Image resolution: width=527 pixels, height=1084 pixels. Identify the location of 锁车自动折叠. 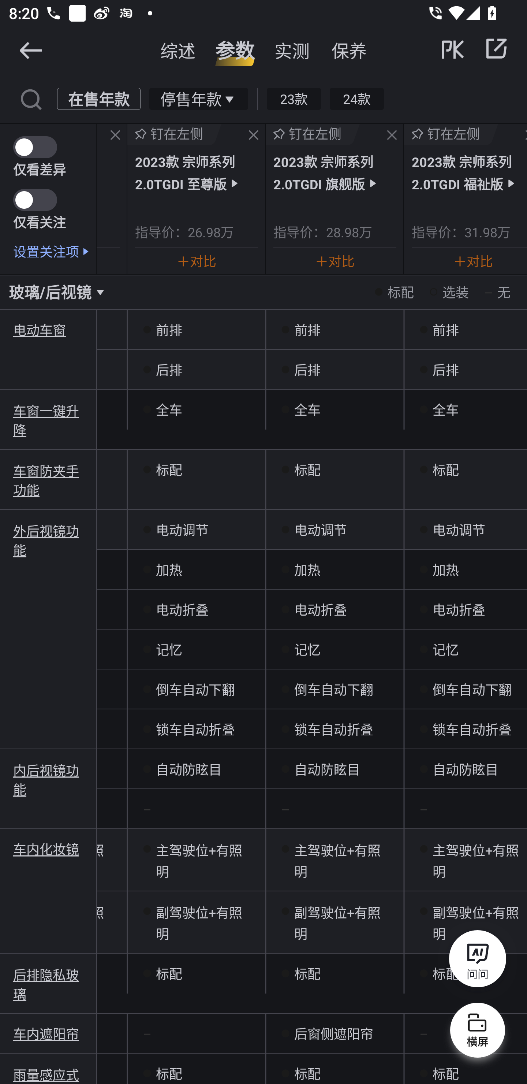
(334, 729).